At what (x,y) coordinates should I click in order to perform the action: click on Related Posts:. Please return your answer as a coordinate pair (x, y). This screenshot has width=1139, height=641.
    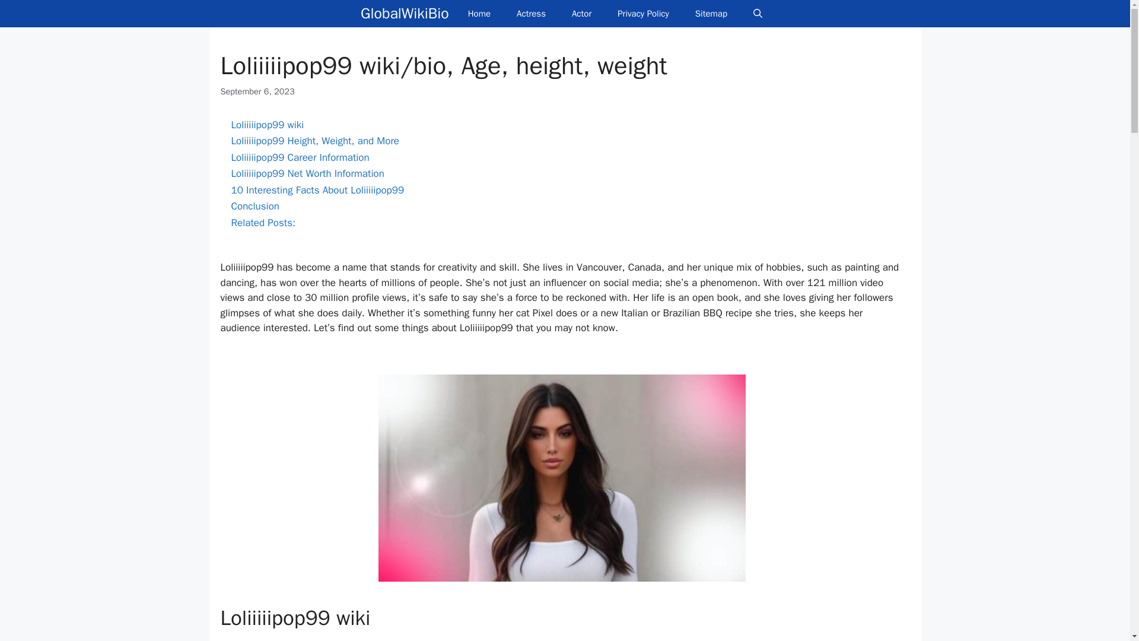
    Looking at the image, I should click on (263, 223).